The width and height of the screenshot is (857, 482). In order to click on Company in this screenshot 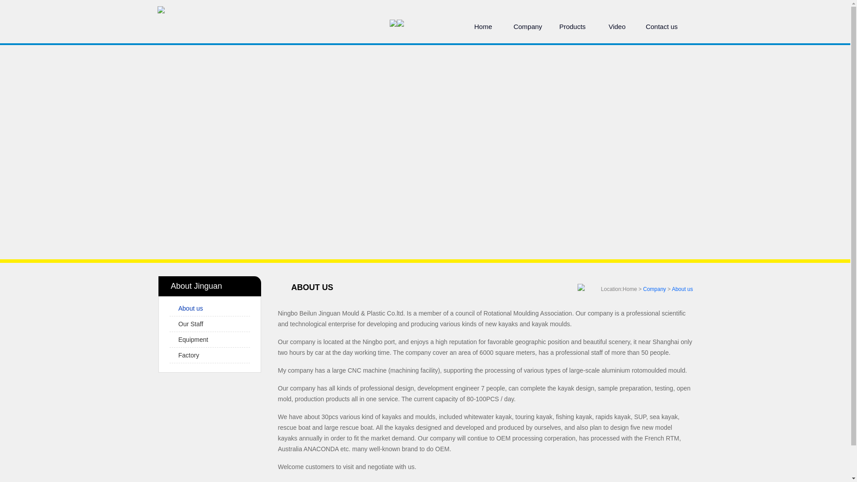, I will do `click(528, 27)`.